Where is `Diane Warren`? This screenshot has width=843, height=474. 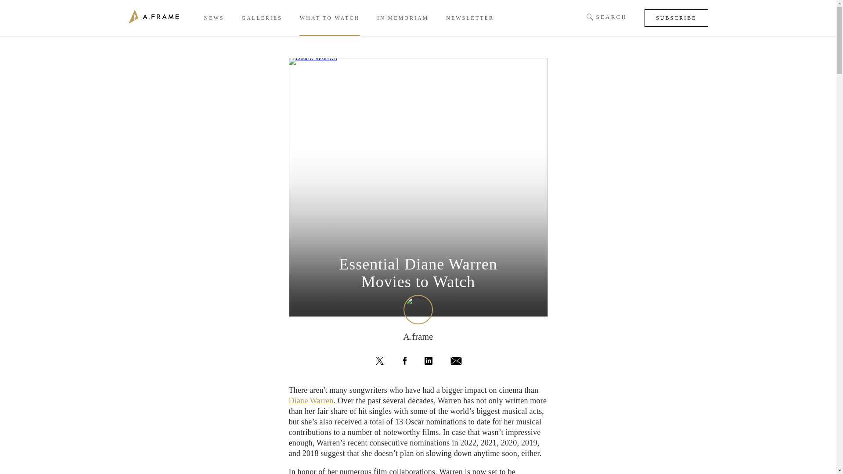 Diane Warren is located at coordinates (311, 400).